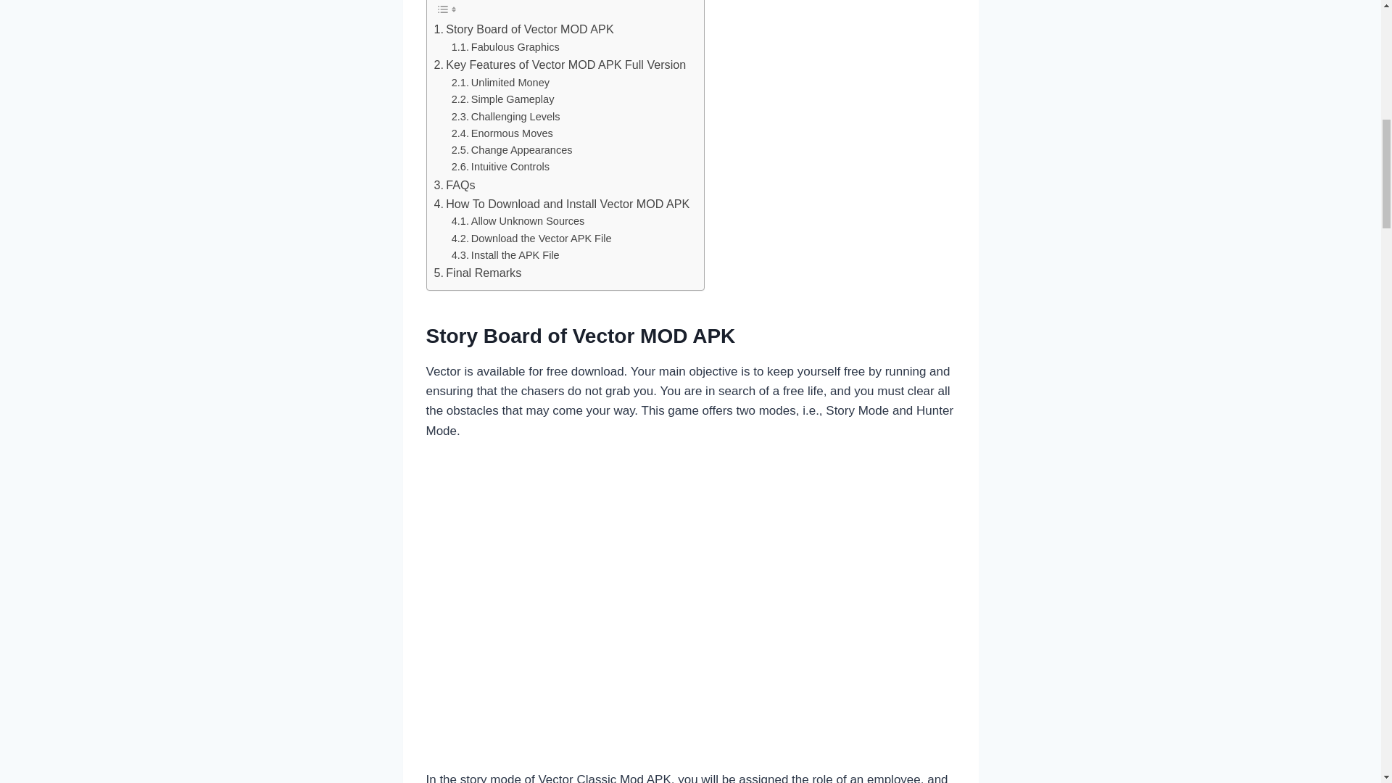 The width and height of the screenshot is (1392, 783). What do you see at coordinates (454, 186) in the screenshot?
I see `FAQs` at bounding box center [454, 186].